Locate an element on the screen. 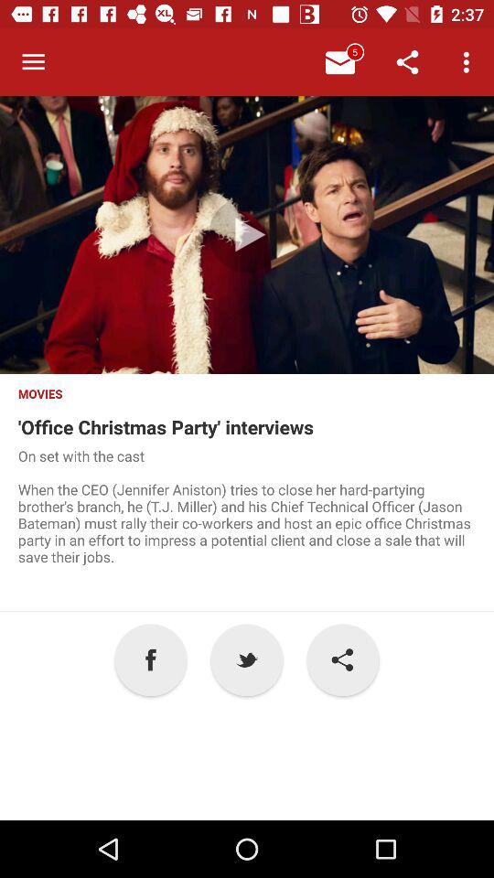  click on set with icon is located at coordinates (247, 529).